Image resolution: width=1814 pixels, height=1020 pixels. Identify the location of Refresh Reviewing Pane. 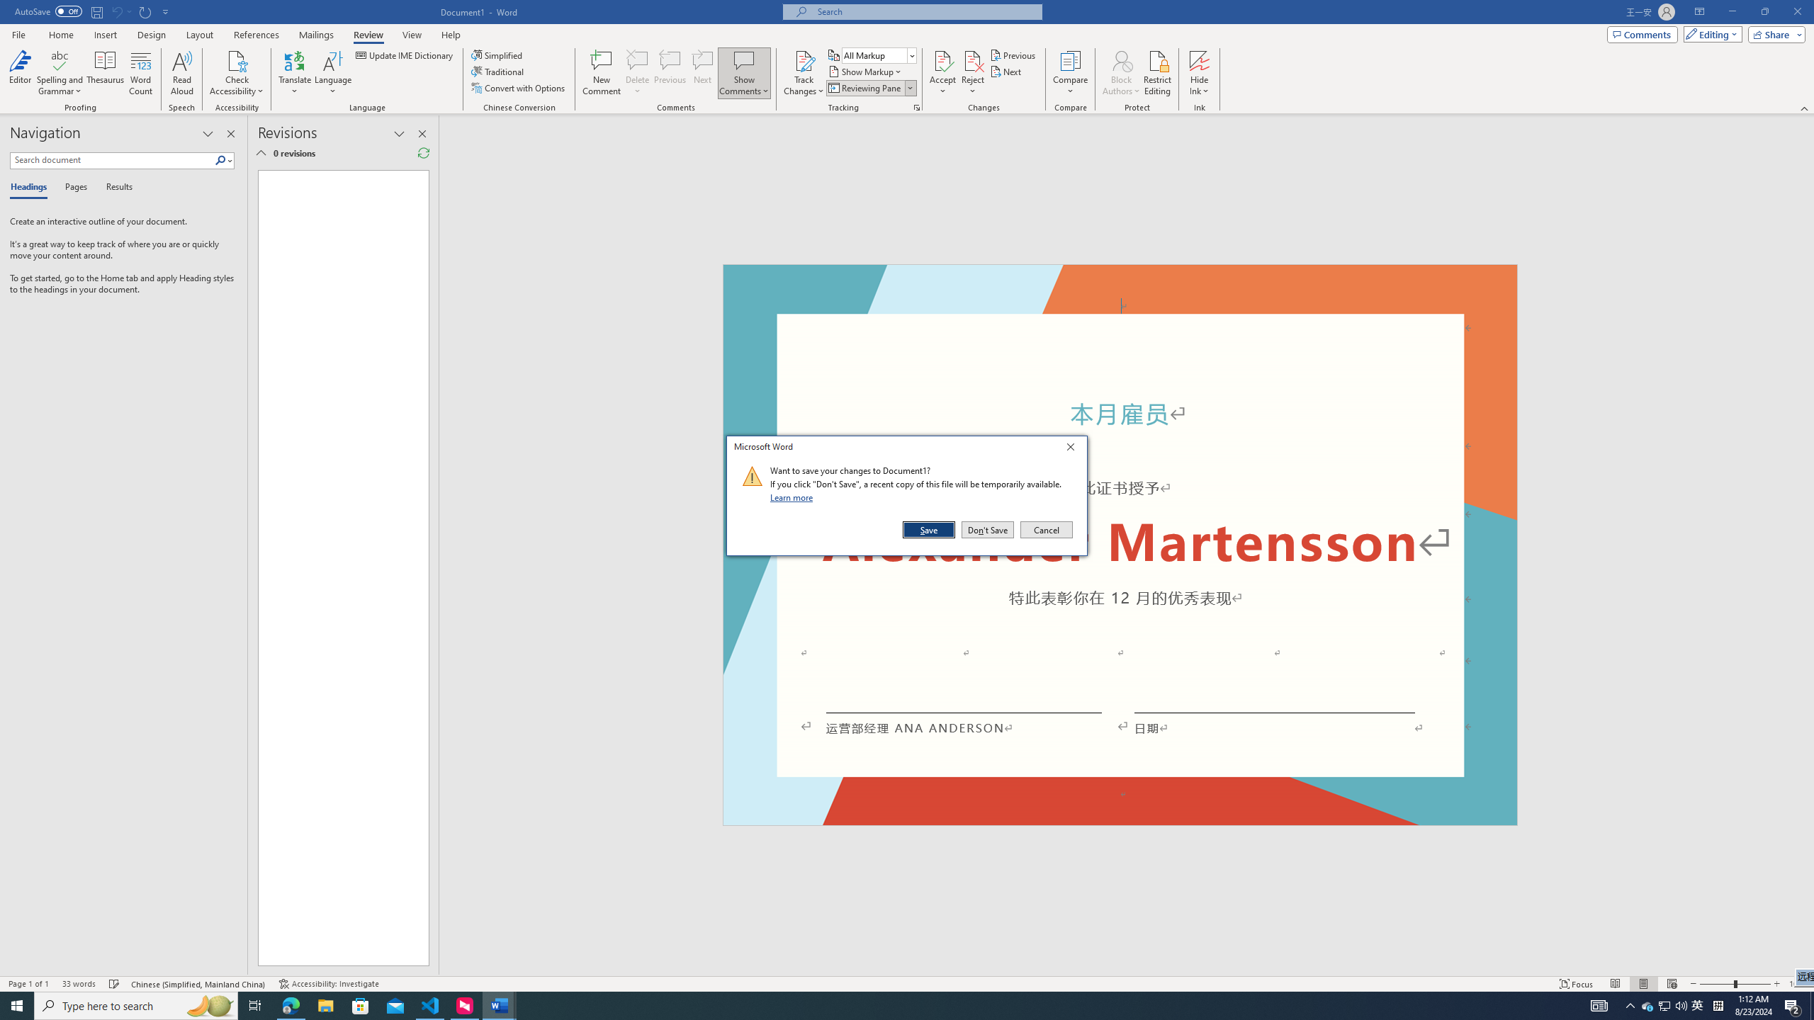
(423, 153).